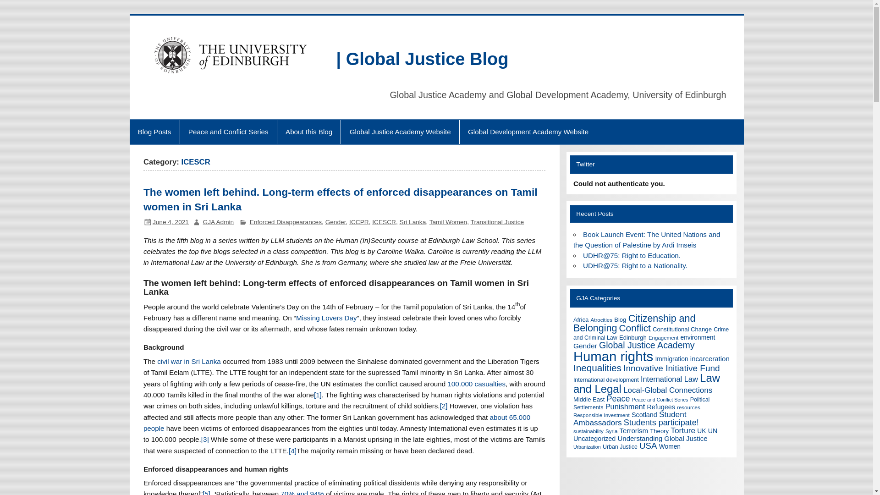 This screenshot has height=495, width=880. I want to click on Missing Lovers Day, so click(326, 318).